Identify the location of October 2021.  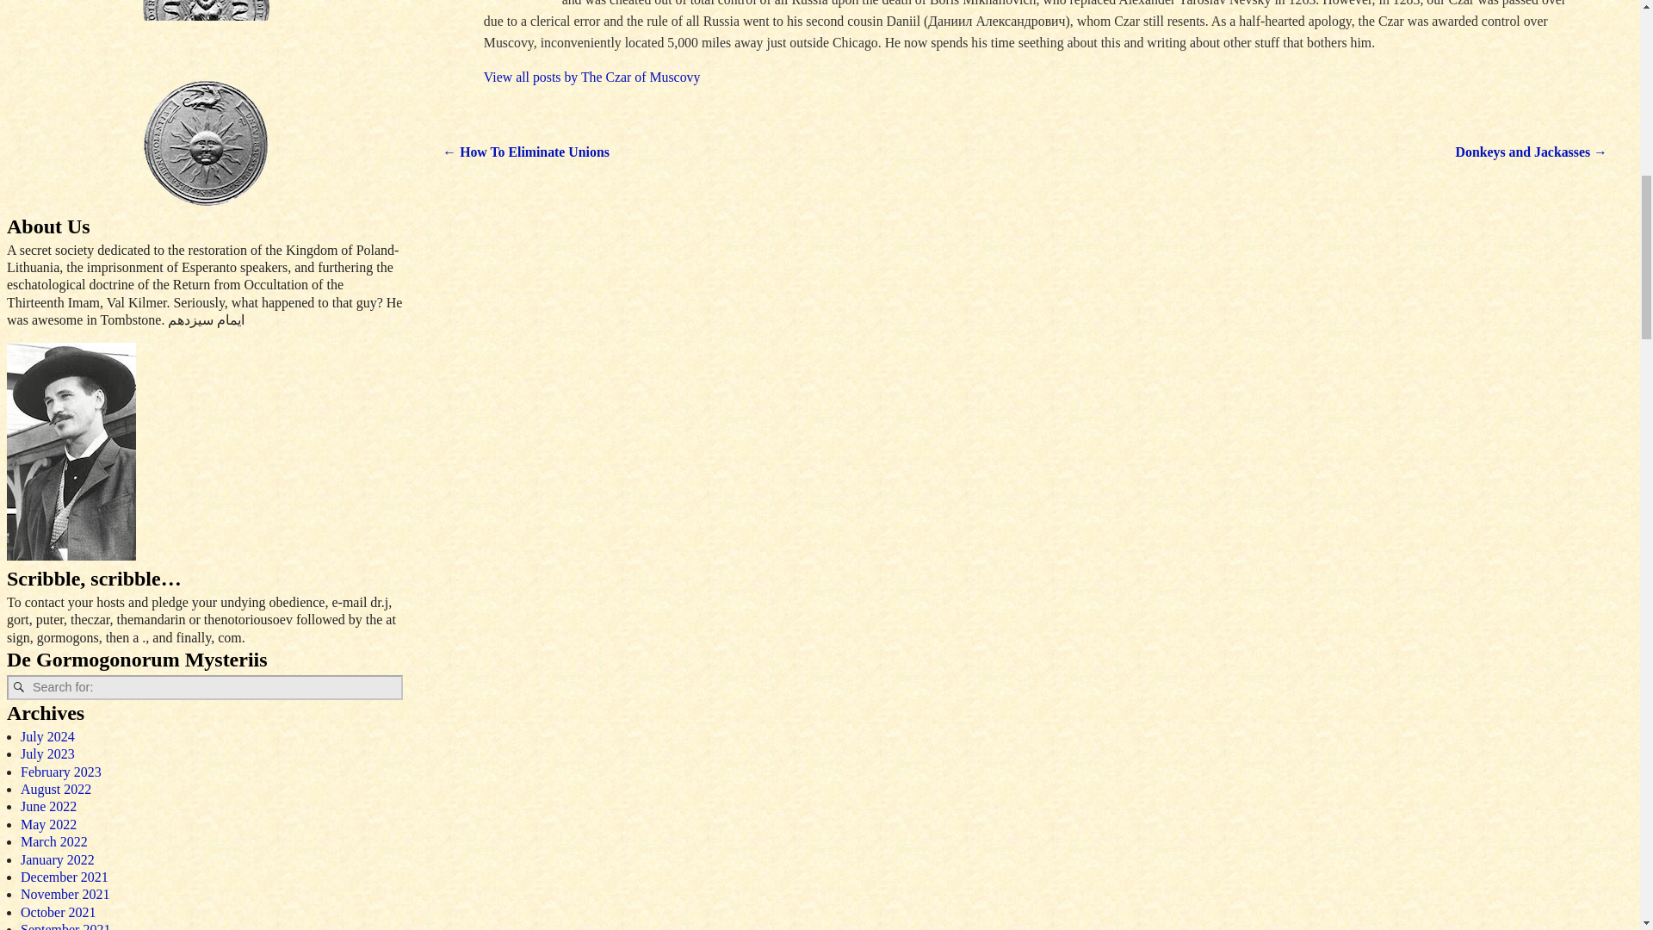
(58, 912).